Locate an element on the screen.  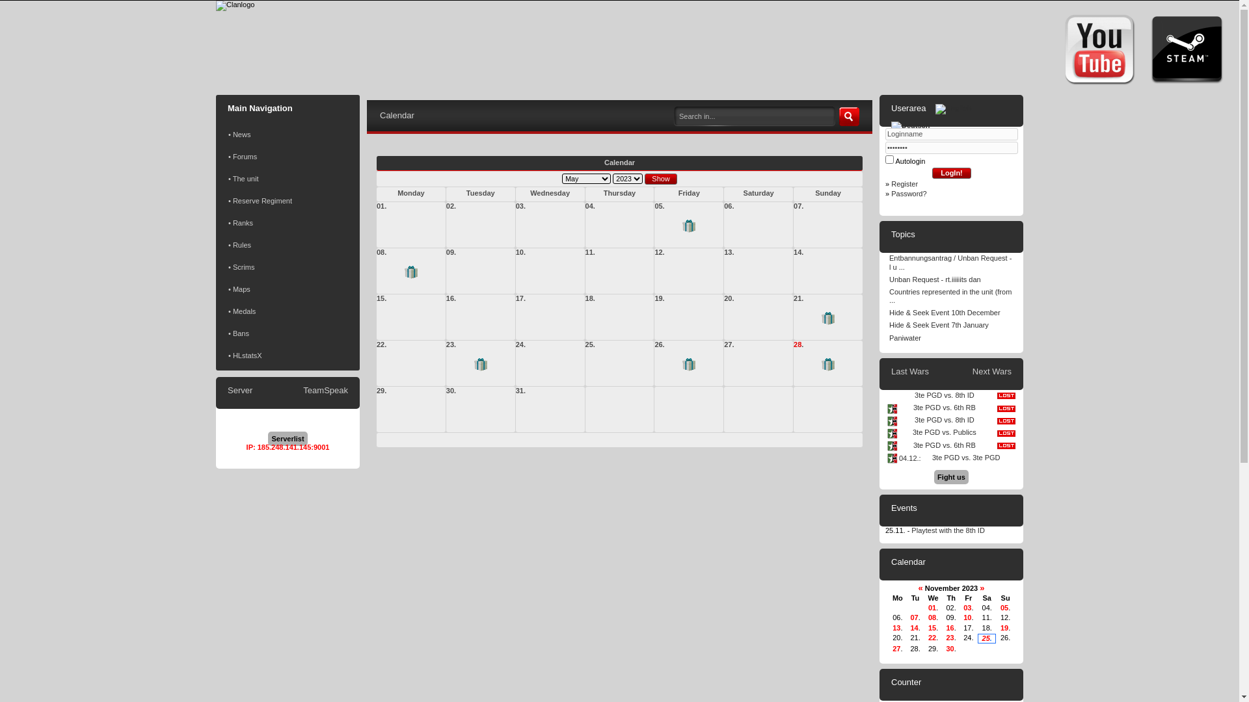
05 is located at coordinates (1004, 608).